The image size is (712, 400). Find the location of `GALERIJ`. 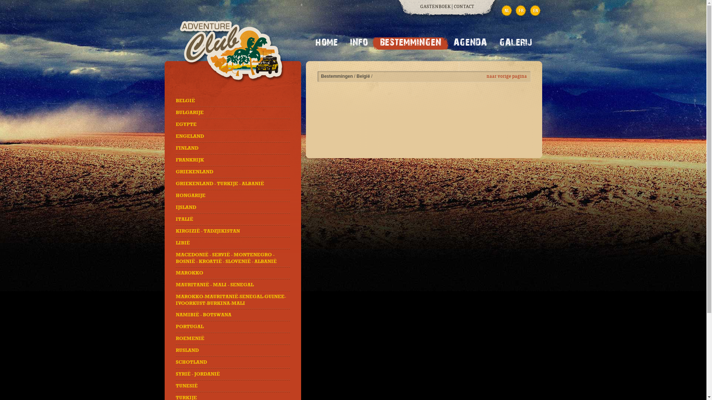

GALERIJ is located at coordinates (515, 44).